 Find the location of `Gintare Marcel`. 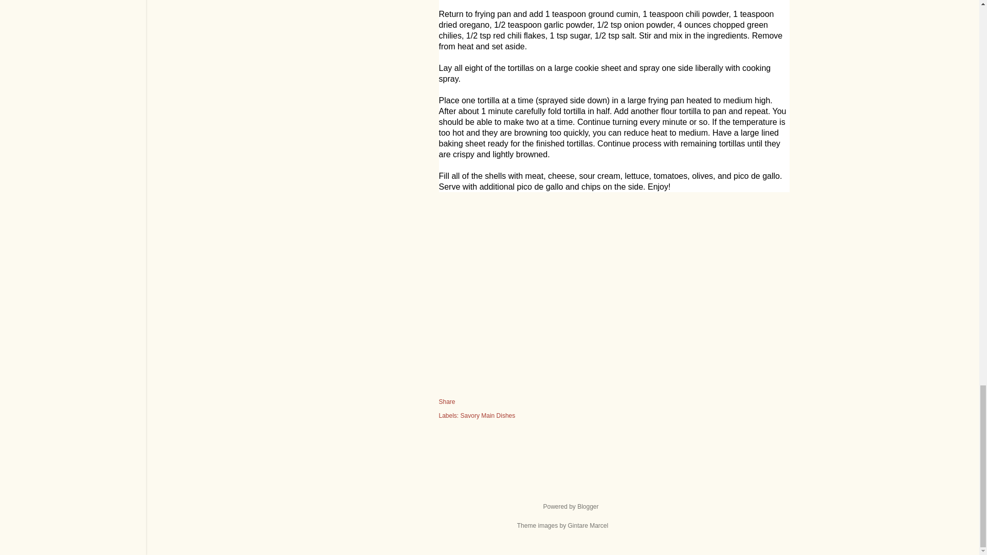

Gintare Marcel is located at coordinates (588, 526).